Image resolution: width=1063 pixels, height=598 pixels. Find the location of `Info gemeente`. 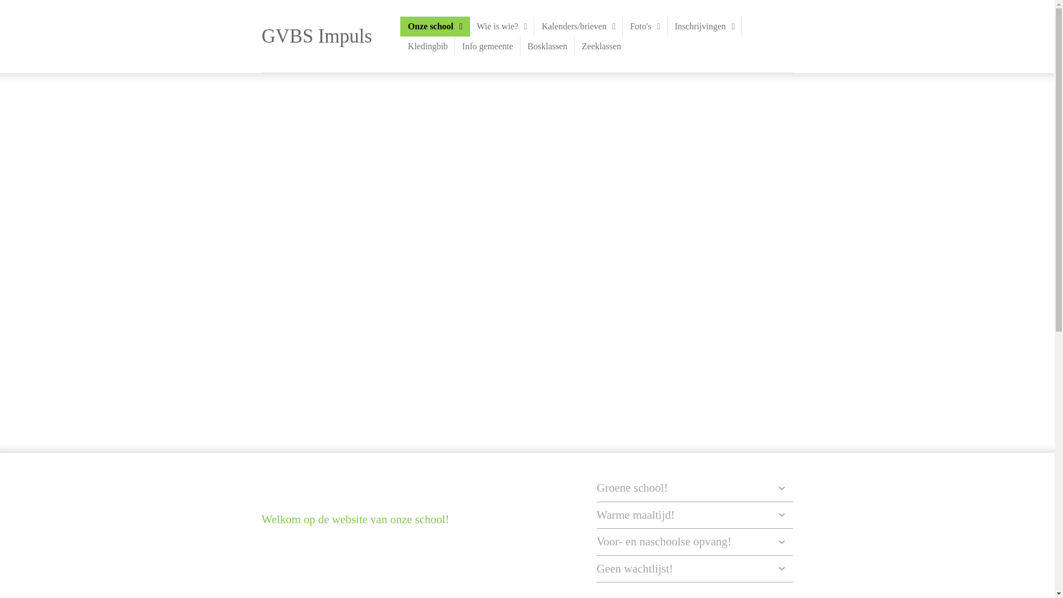

Info gemeente is located at coordinates (488, 47).